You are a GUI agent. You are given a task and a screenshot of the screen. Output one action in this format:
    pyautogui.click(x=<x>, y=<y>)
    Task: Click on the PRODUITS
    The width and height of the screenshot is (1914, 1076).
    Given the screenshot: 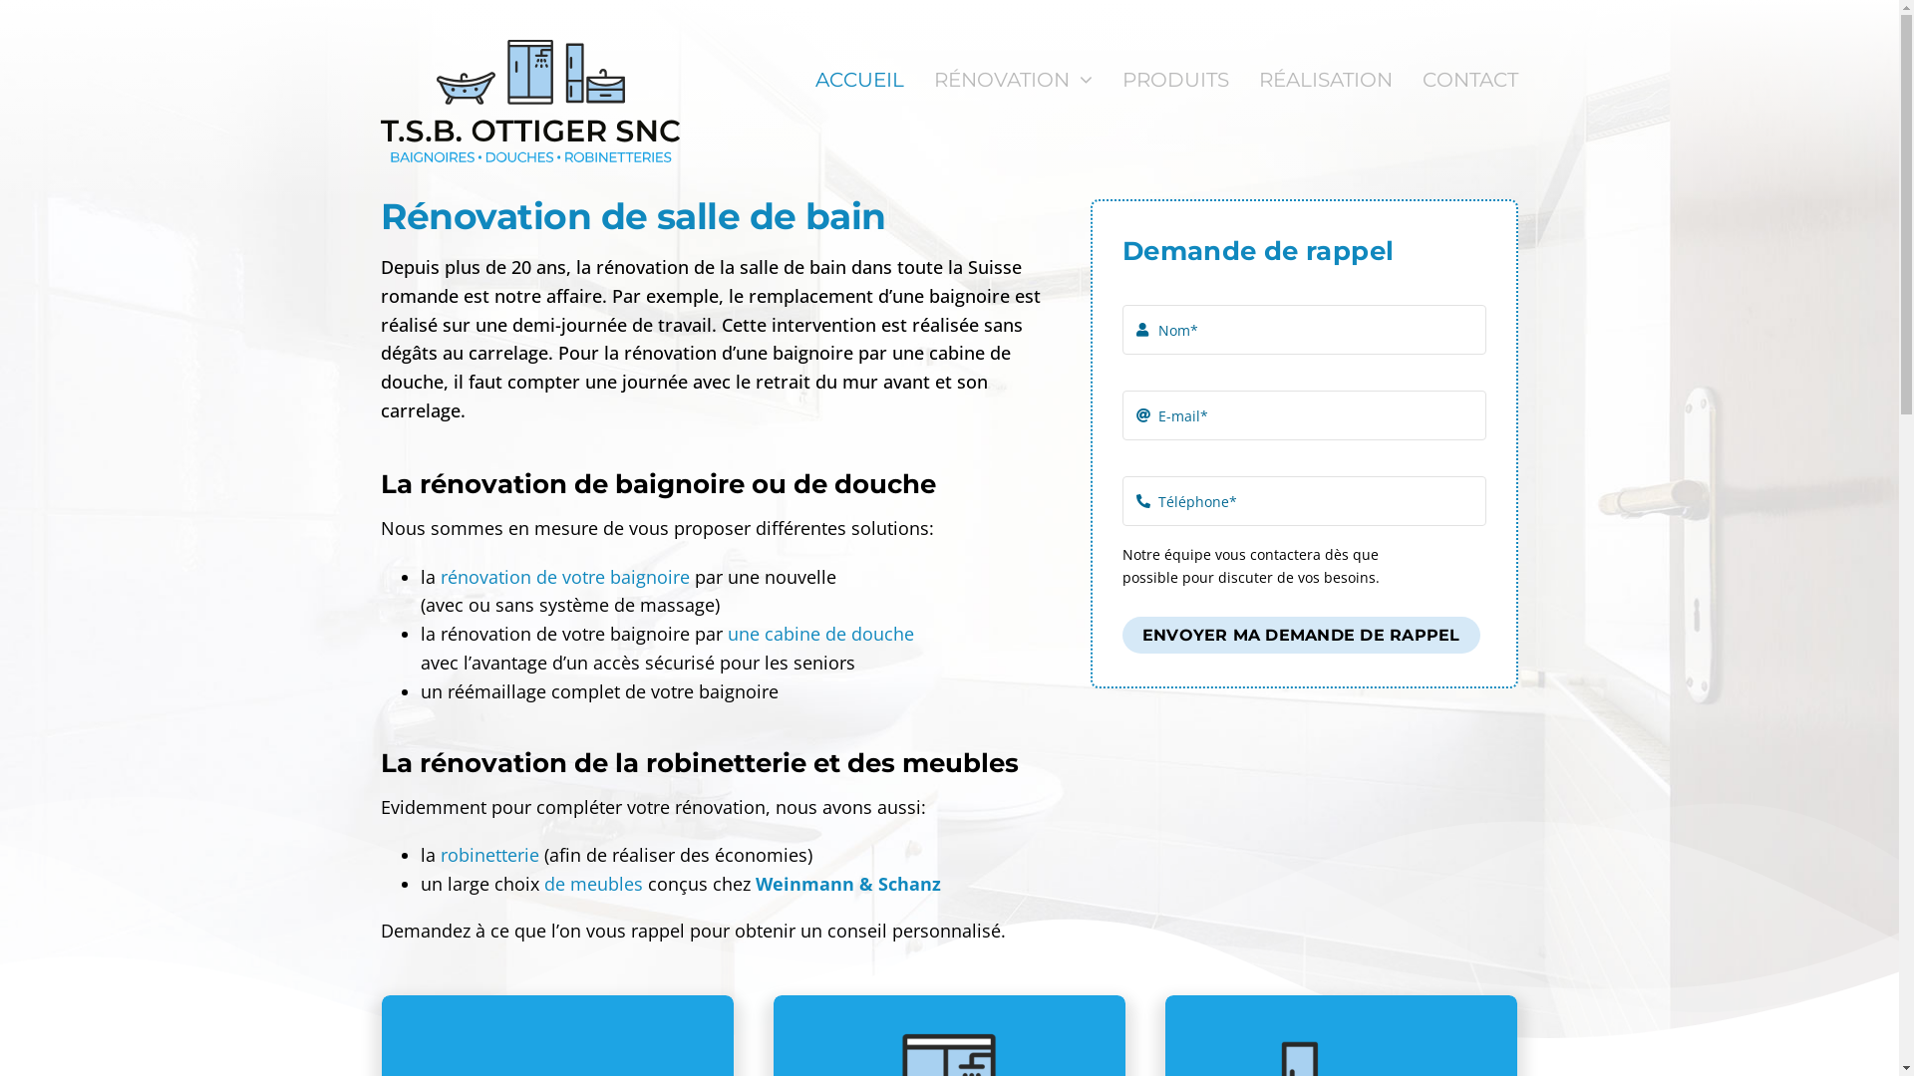 What is the action you would take?
    pyautogui.click(x=1176, y=80)
    